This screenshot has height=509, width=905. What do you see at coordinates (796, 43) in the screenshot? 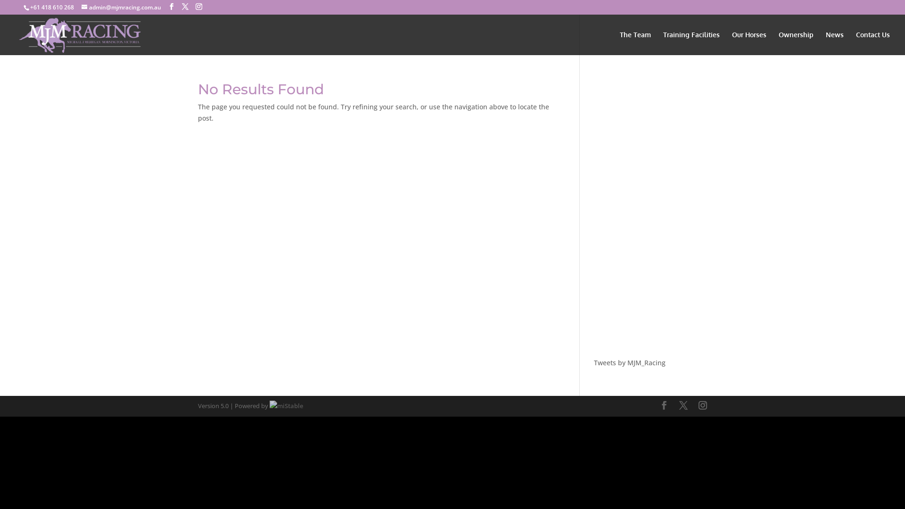
I see `Ownership` at bounding box center [796, 43].